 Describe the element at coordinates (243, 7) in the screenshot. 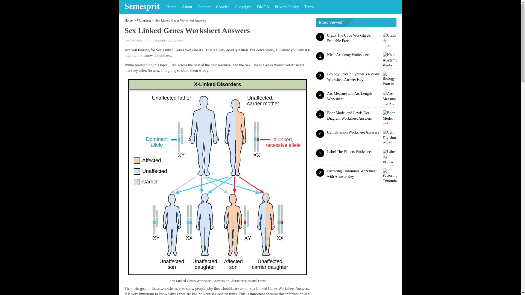

I see `Copyright` at that location.